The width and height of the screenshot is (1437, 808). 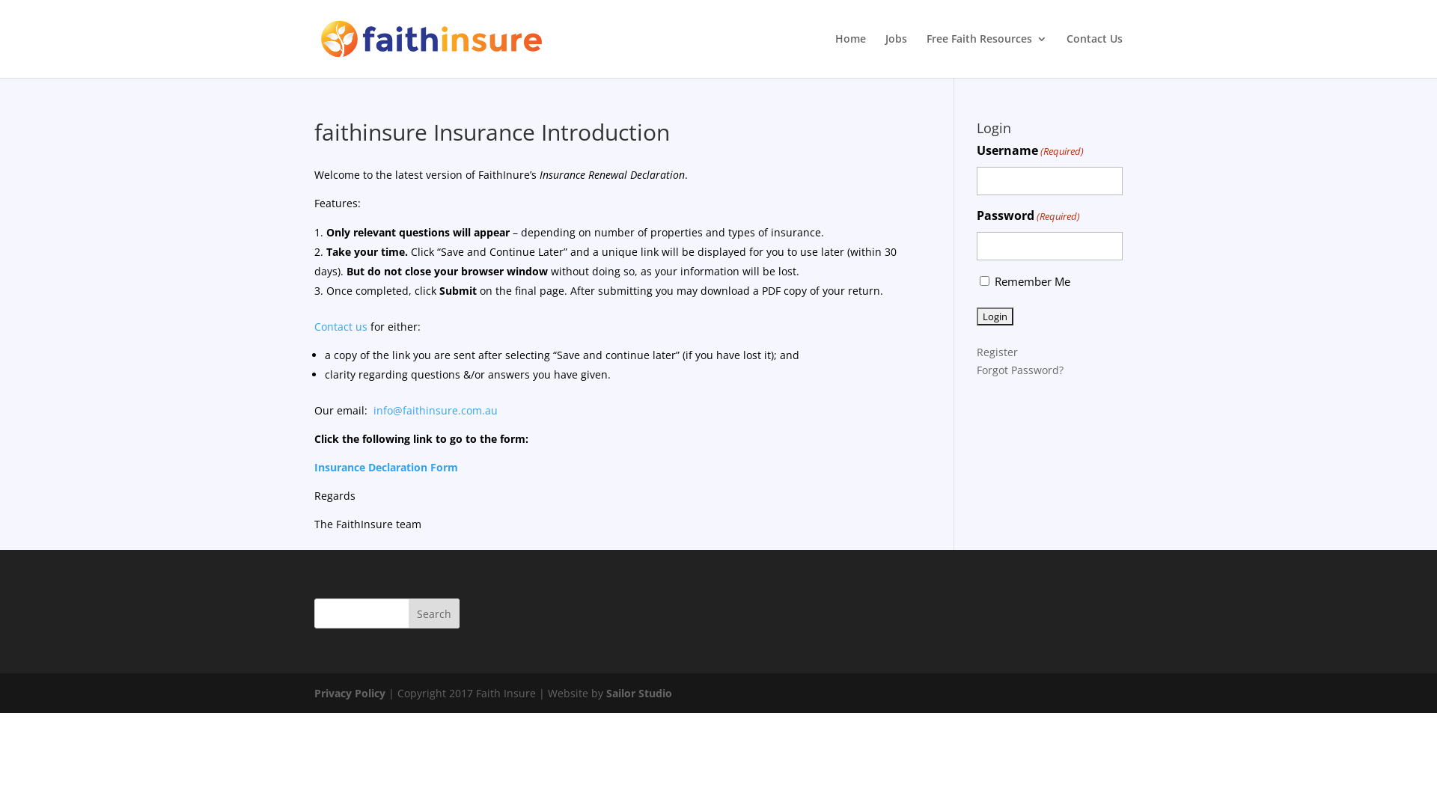 I want to click on Home, so click(x=850, y=55).